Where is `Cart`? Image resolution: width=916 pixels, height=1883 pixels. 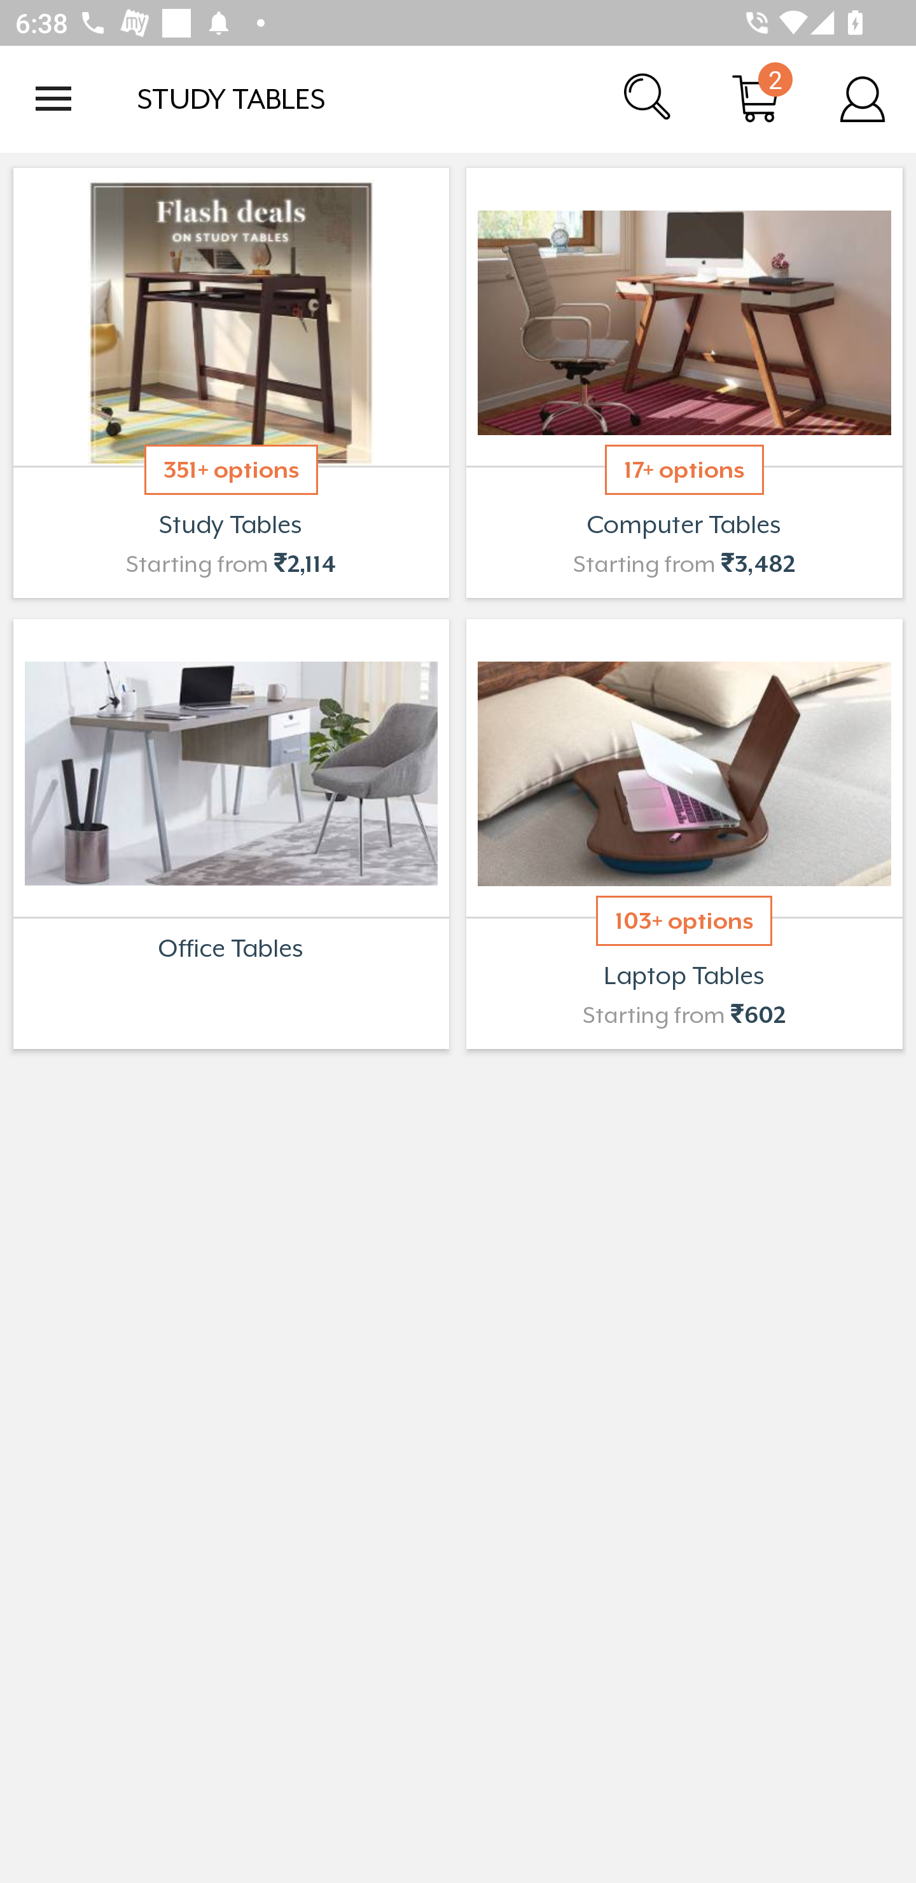
Cart is located at coordinates (756, 98).